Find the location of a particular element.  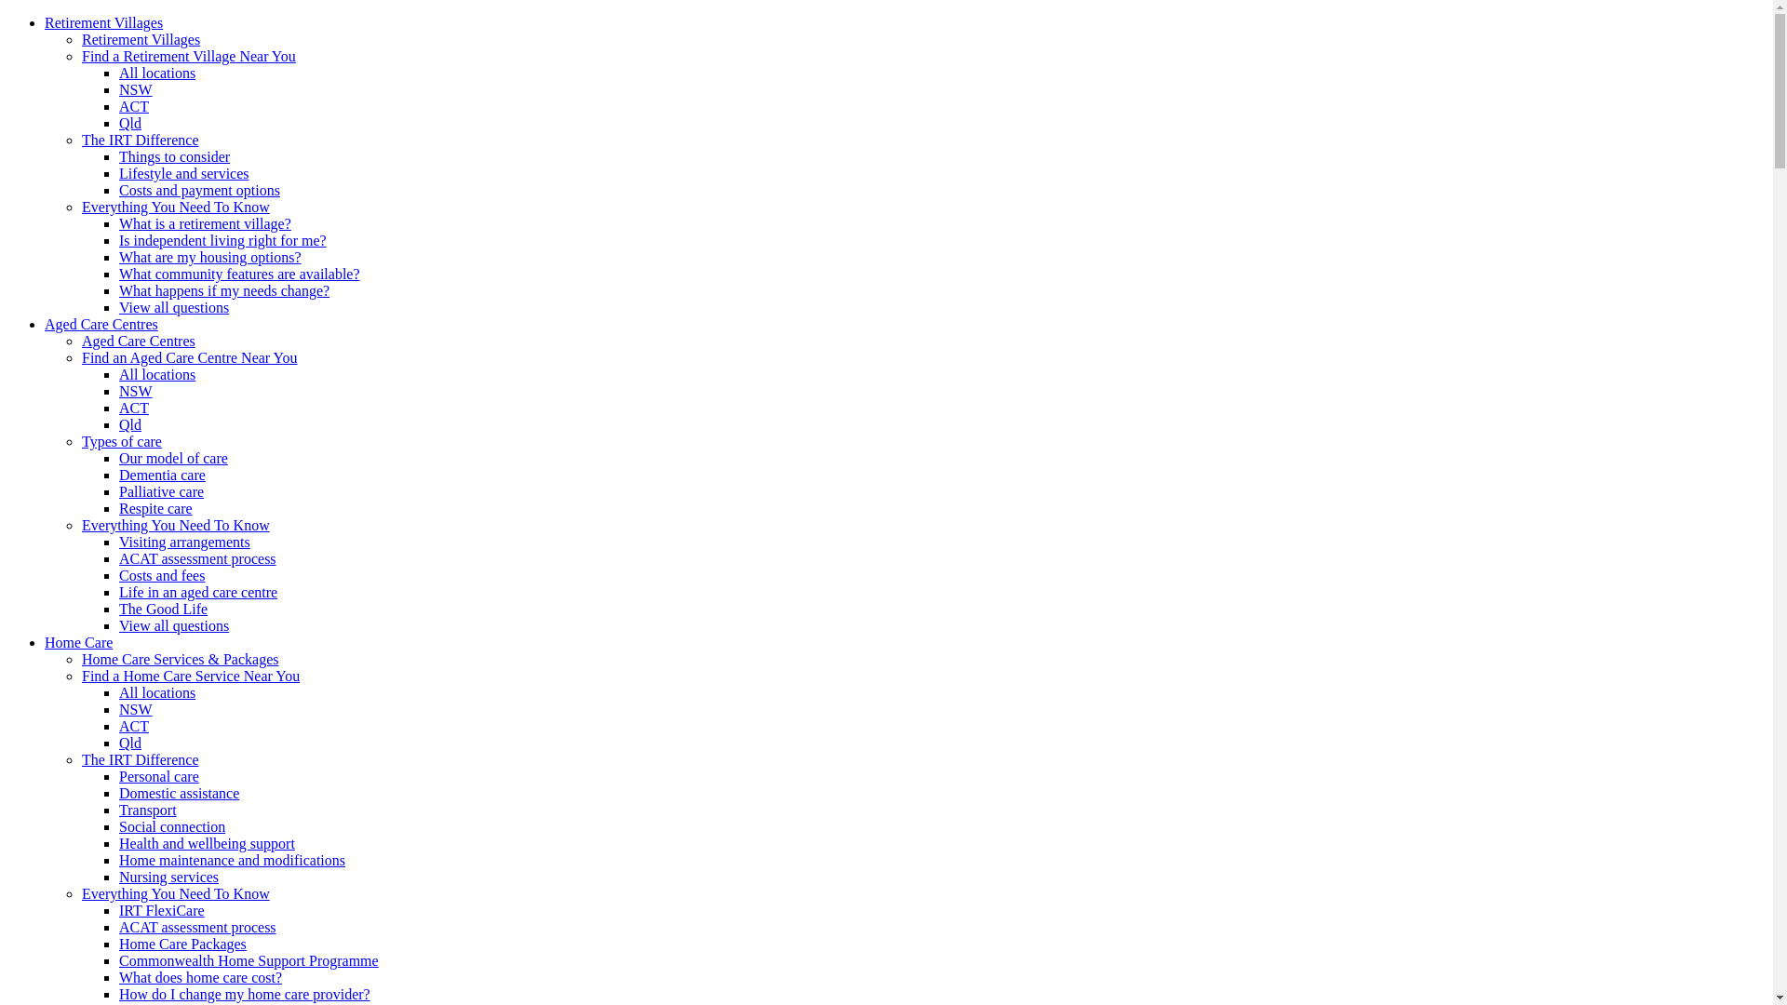

All locations is located at coordinates (157, 374).